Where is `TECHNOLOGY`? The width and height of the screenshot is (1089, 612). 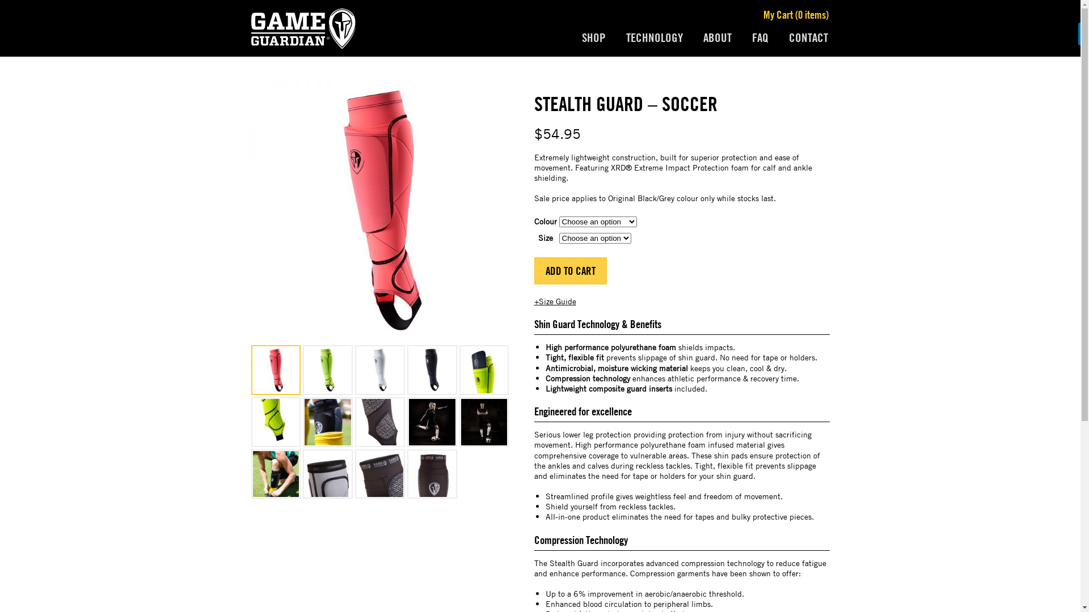 TECHNOLOGY is located at coordinates (655, 38).